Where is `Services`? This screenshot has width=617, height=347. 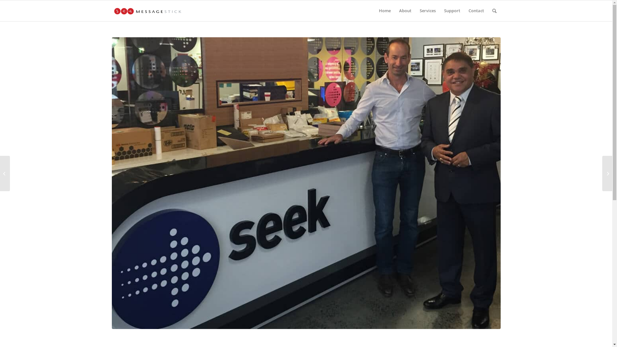 Services is located at coordinates (427, 11).